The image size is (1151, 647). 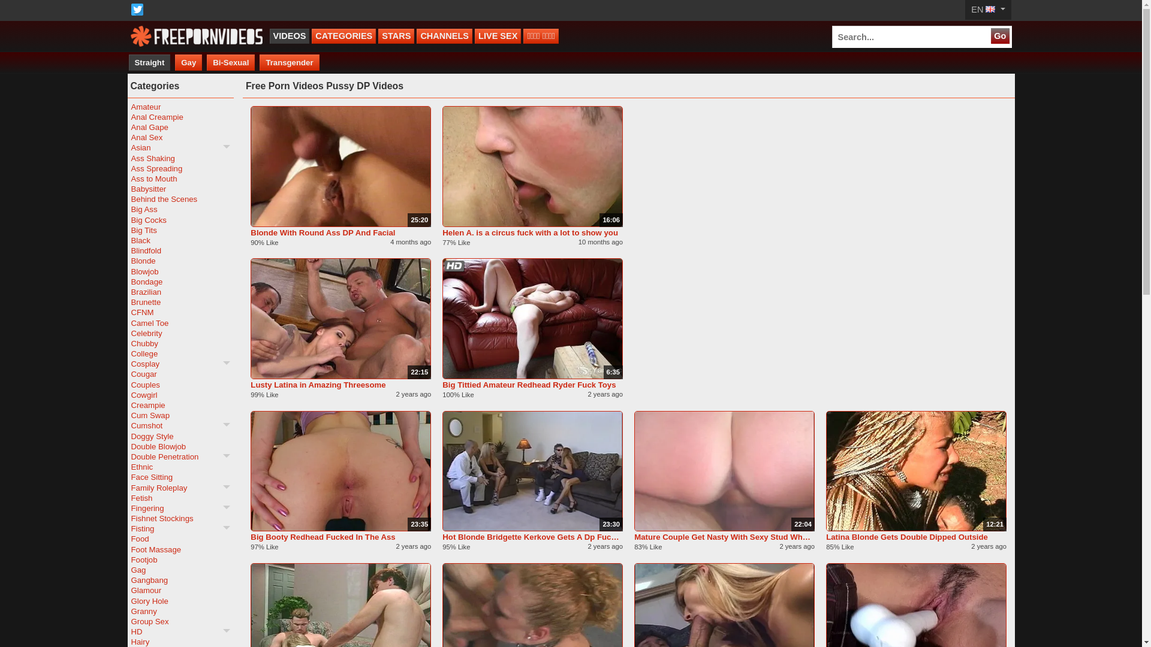 I want to click on 22:15, so click(x=341, y=319).